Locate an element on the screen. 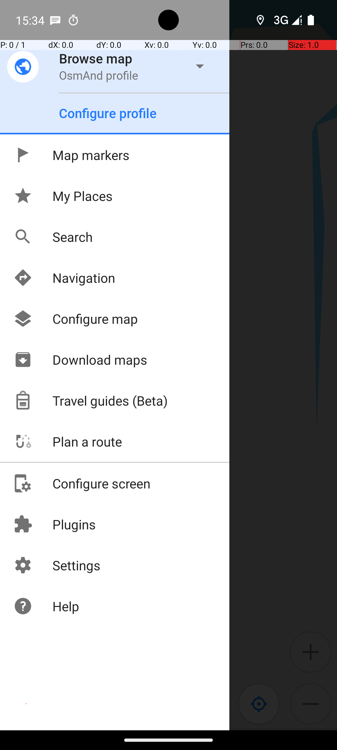 This screenshot has height=750, width=337. Plugins is located at coordinates (54, 524).